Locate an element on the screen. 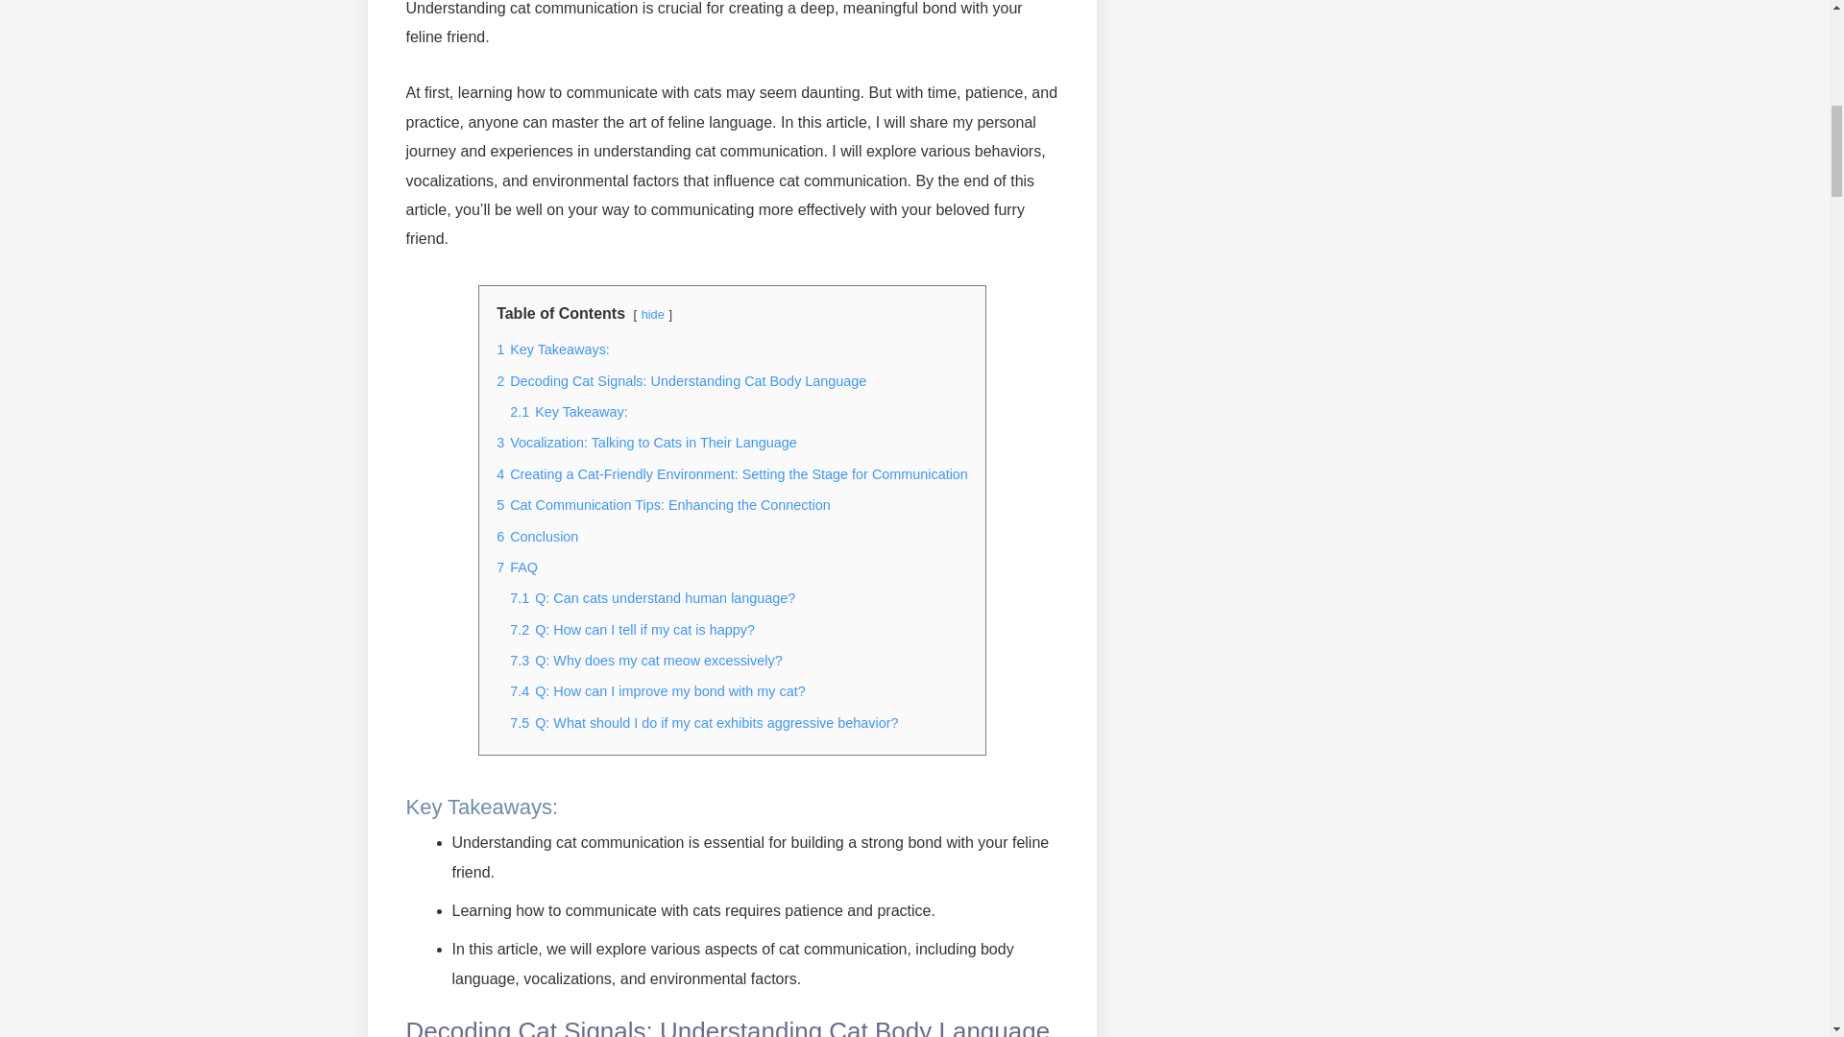 The height and width of the screenshot is (1037, 1844). 3 Vocalization: Talking to Cats in Their Language is located at coordinates (645, 442).